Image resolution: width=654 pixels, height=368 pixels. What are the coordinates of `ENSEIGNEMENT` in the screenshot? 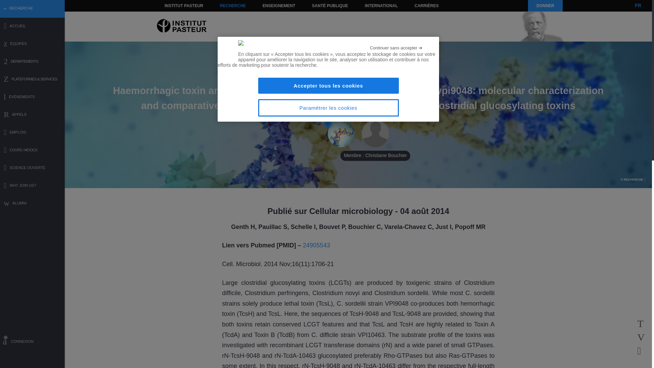 It's located at (279, 5).